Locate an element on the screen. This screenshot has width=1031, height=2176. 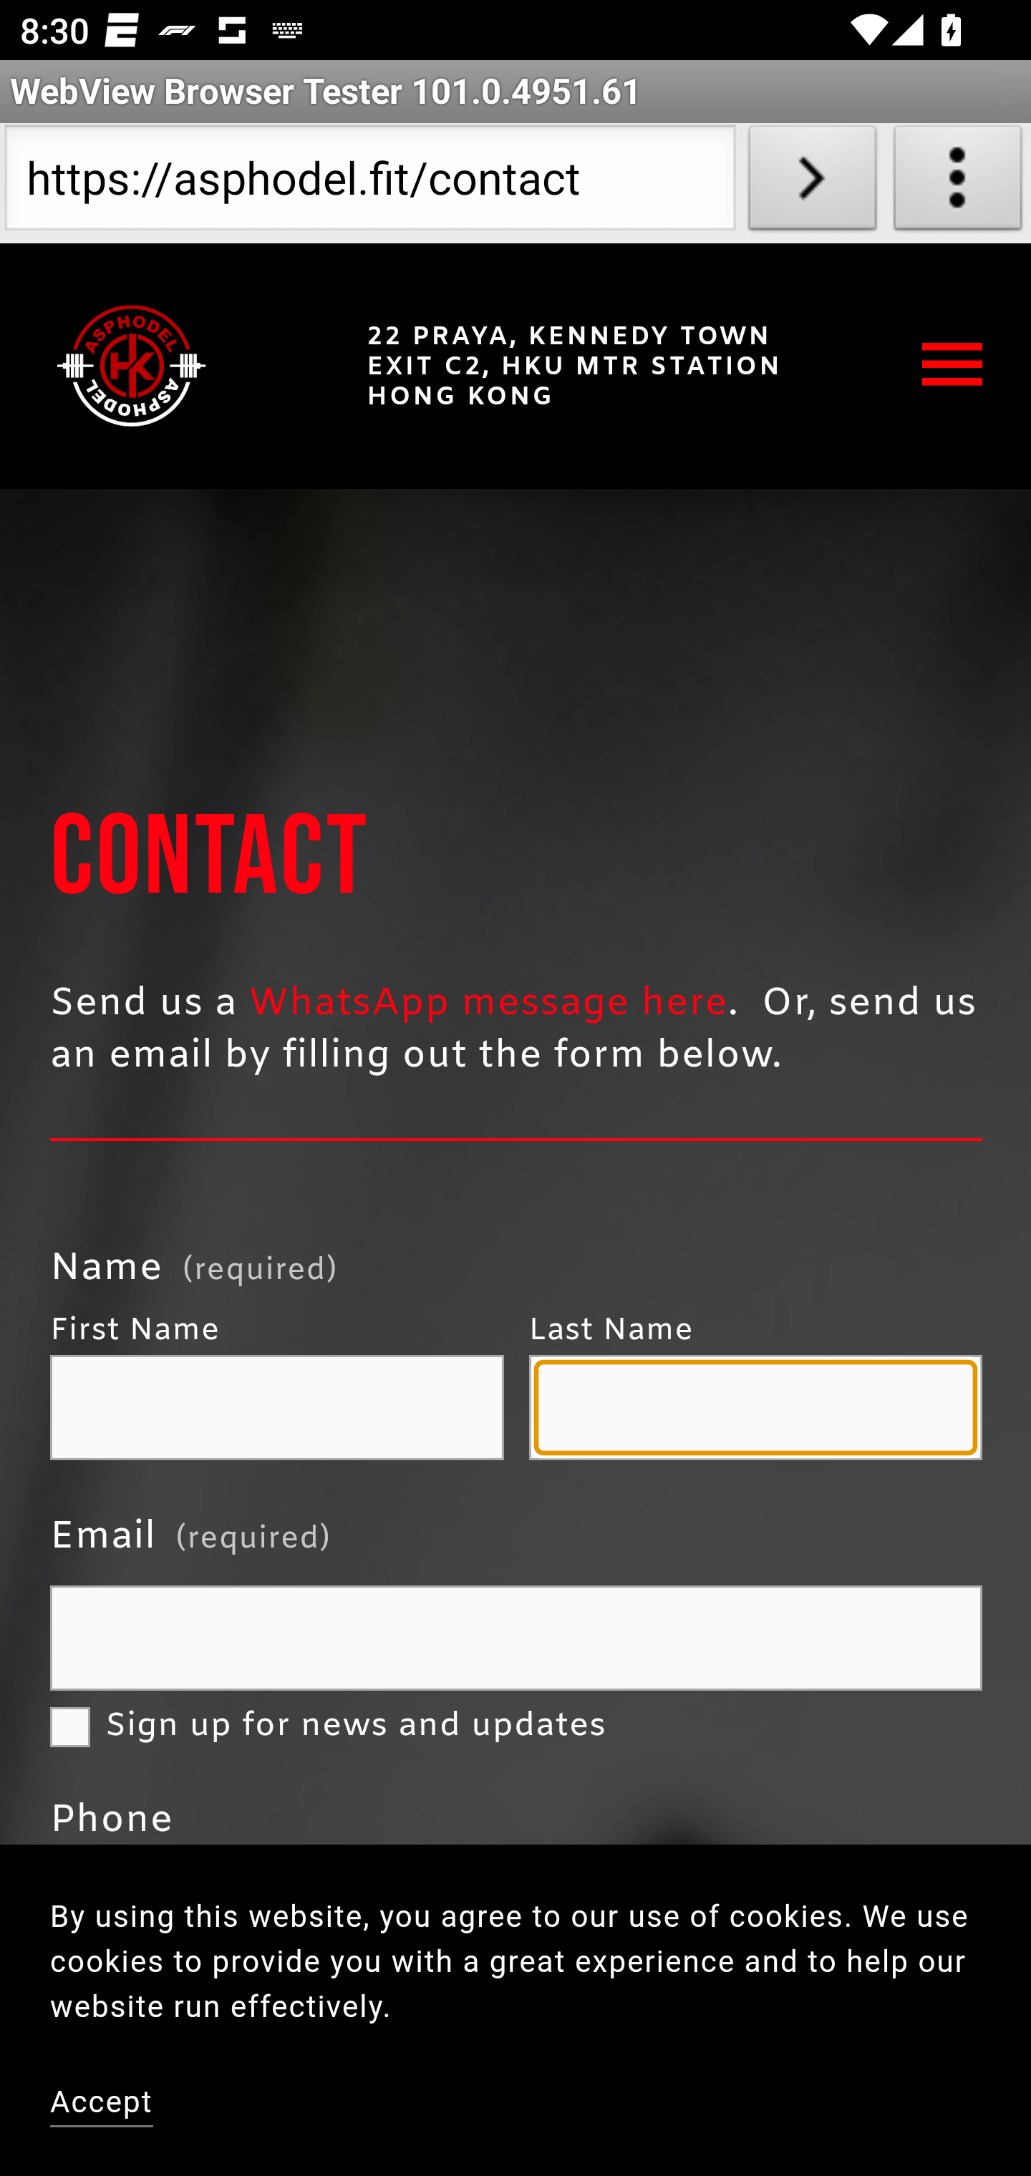
https://asphodel.fit/contact is located at coordinates (369, 183).